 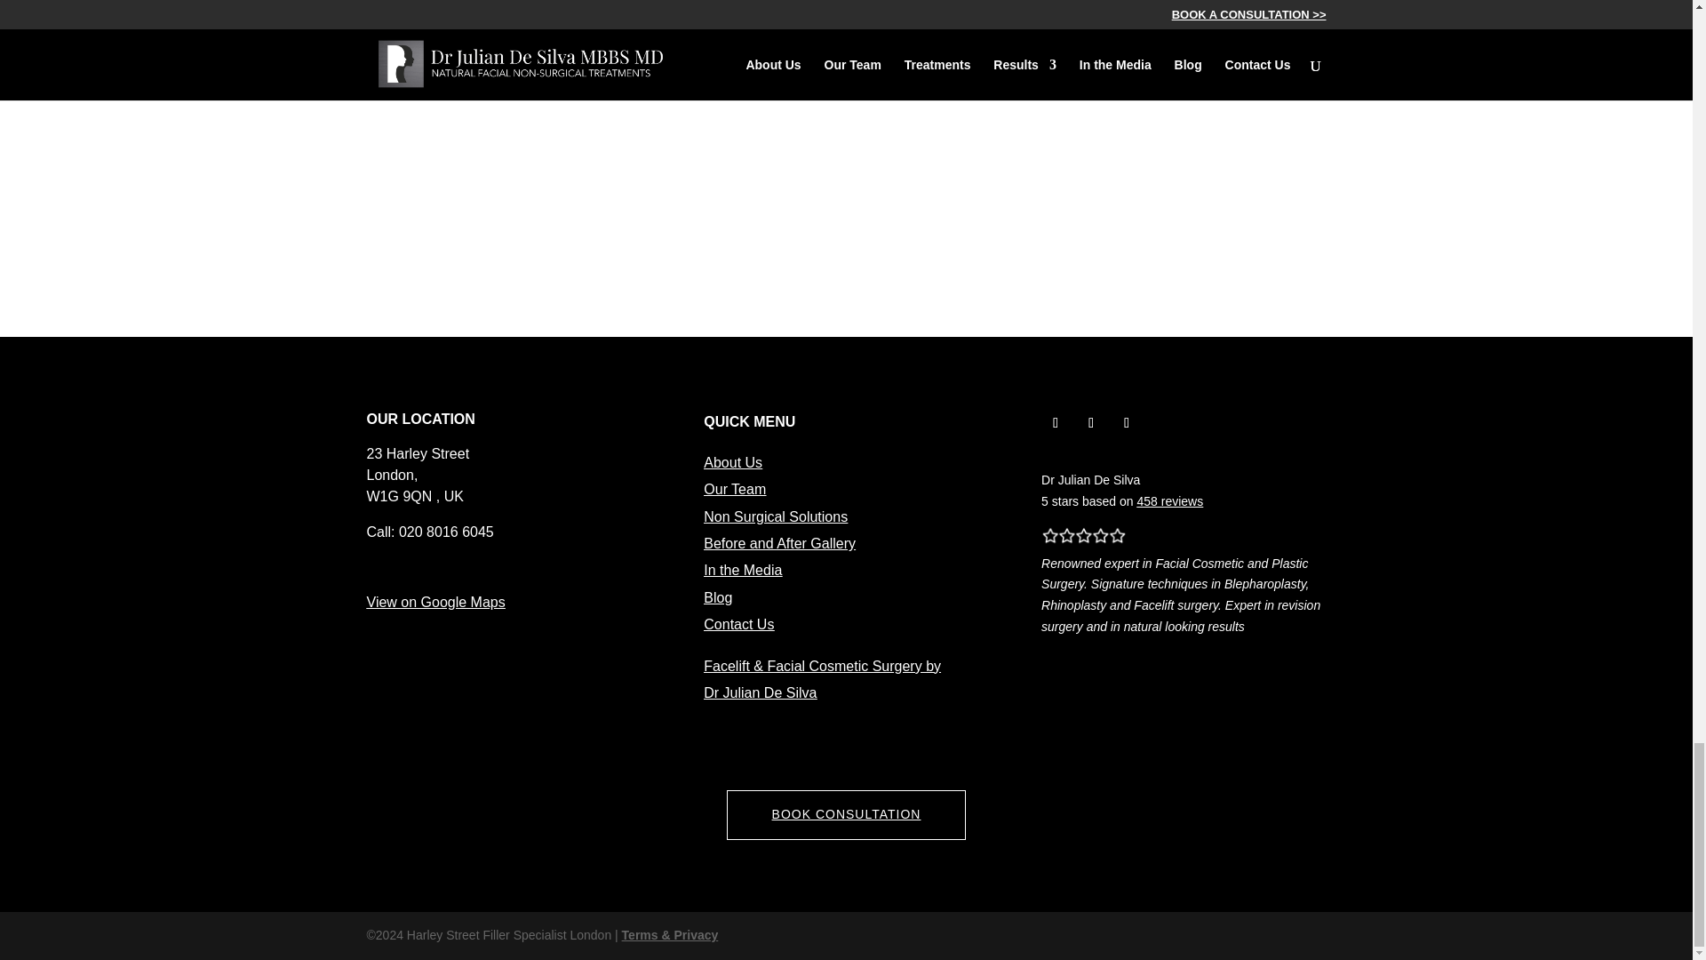 I want to click on Follow on Facebook, so click(x=1091, y=423).